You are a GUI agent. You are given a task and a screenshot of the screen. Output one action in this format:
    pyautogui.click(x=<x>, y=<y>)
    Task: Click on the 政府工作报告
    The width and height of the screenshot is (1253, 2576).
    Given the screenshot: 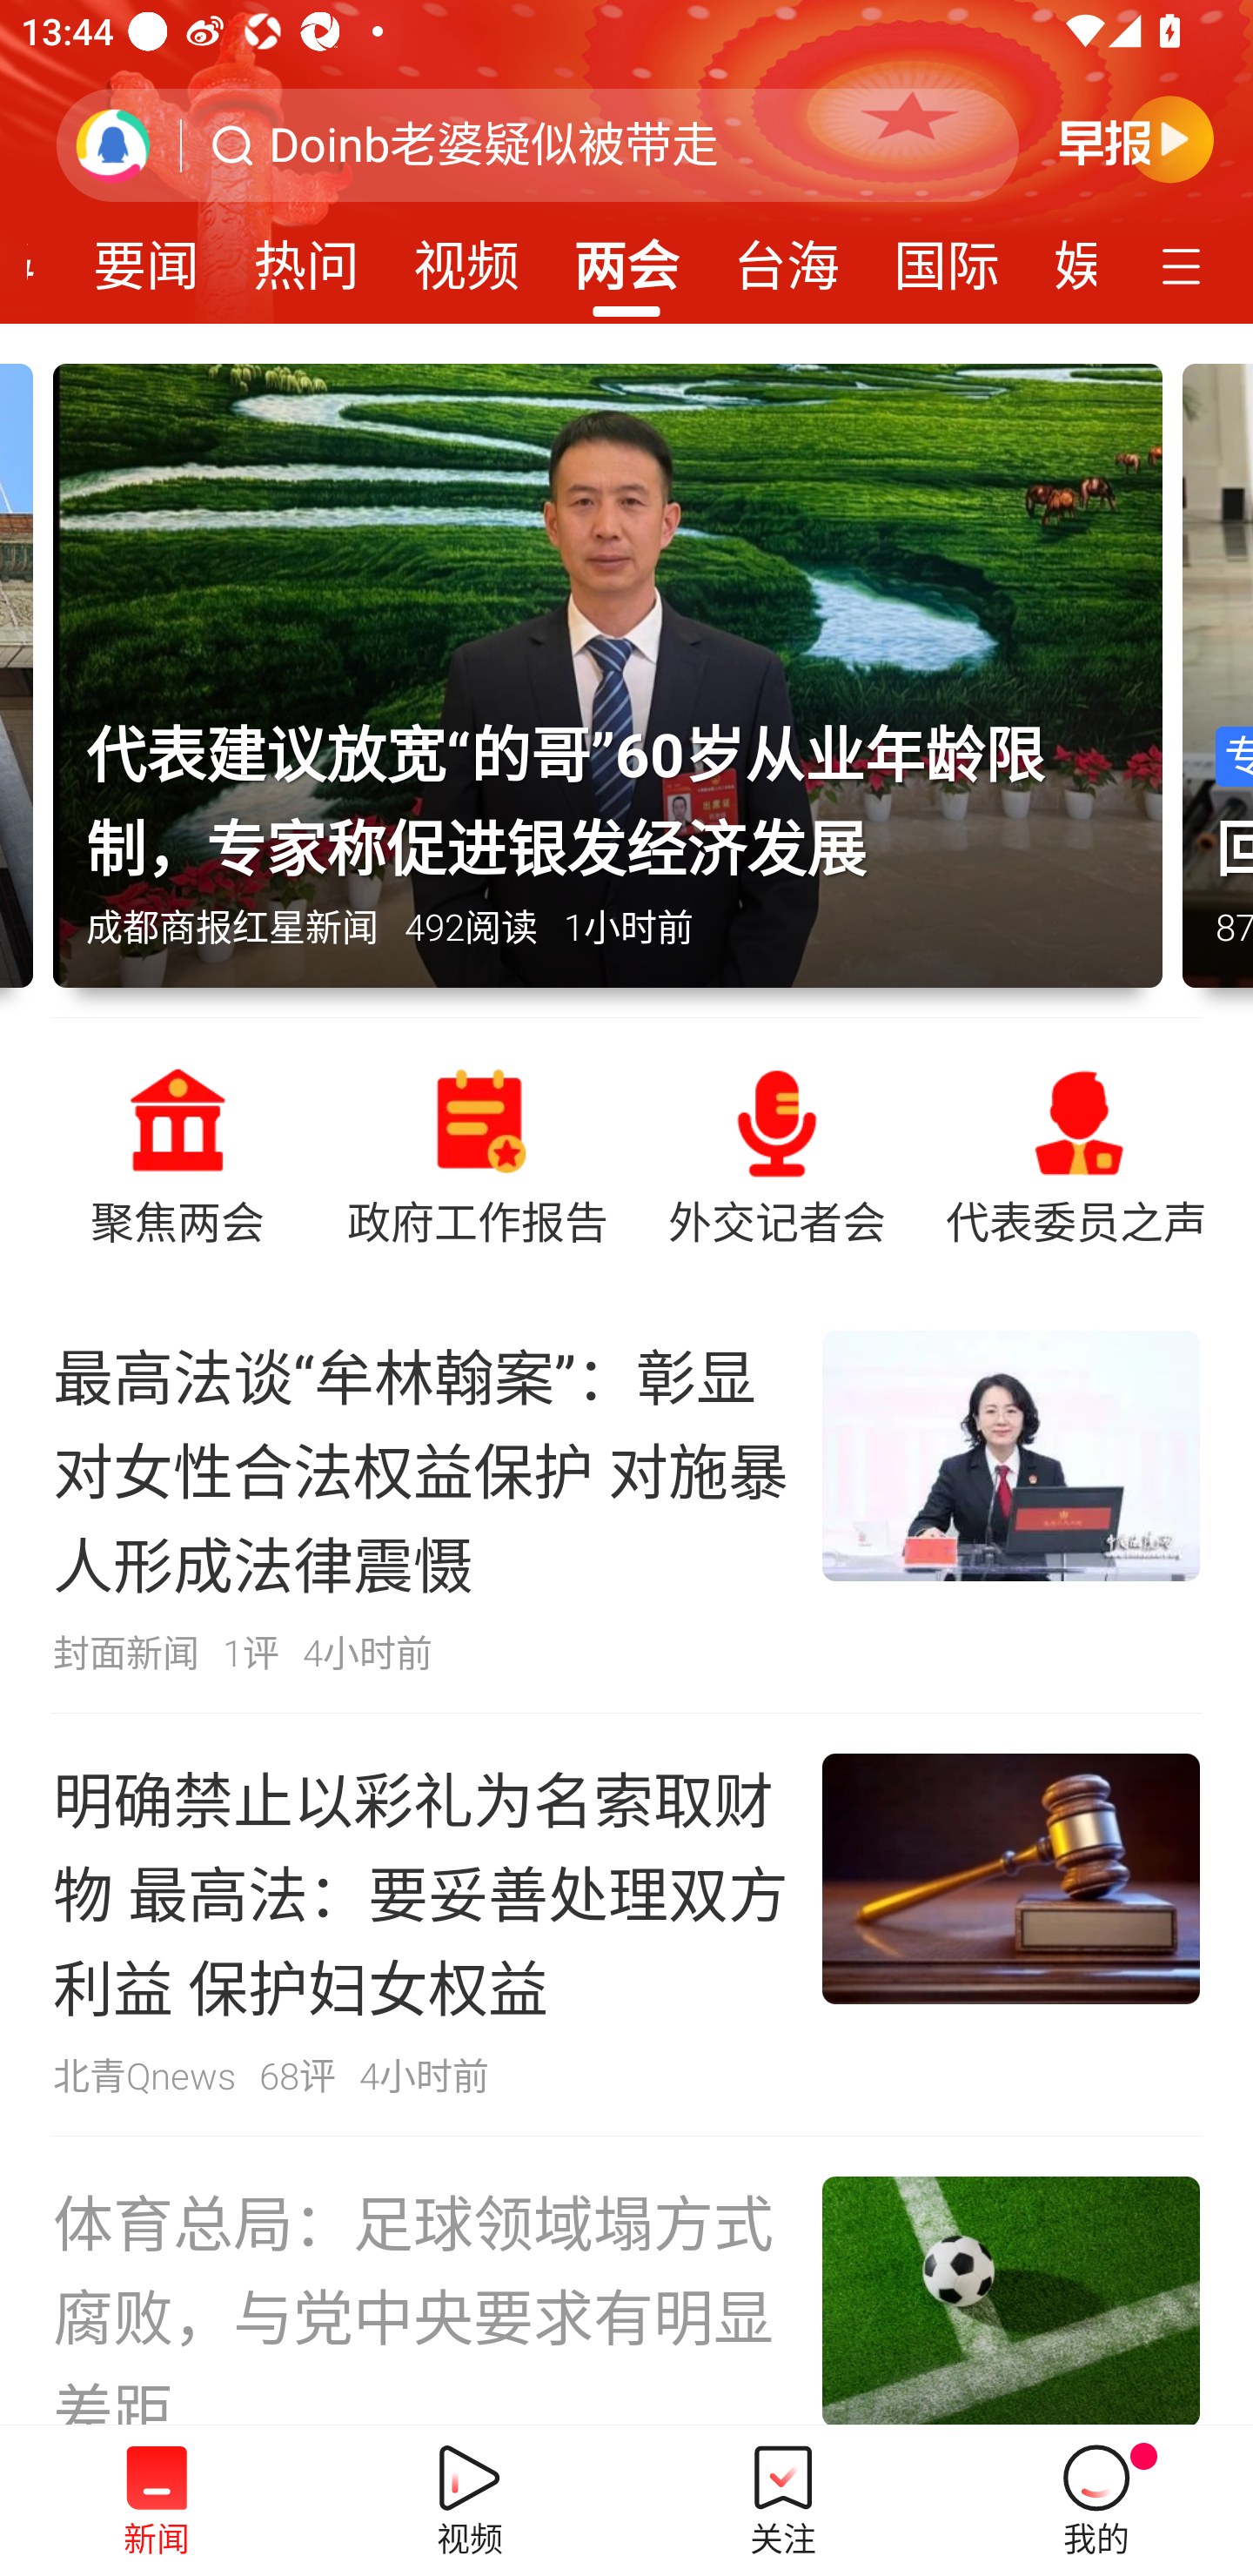 What is the action you would take?
    pyautogui.click(x=477, y=1154)
    